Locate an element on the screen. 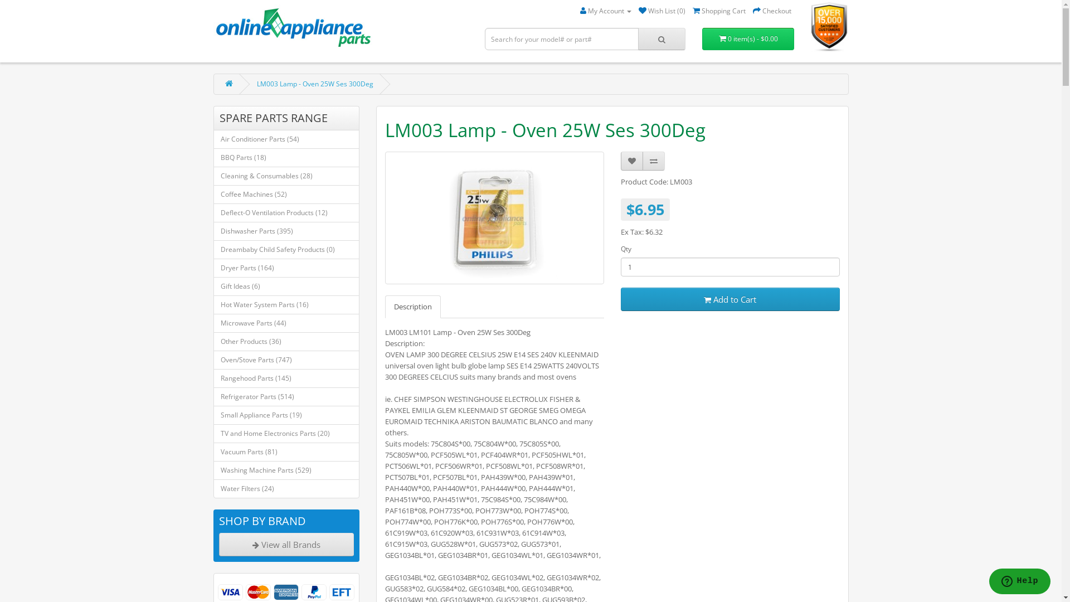  Gift Ideas (6) is located at coordinates (286, 287).